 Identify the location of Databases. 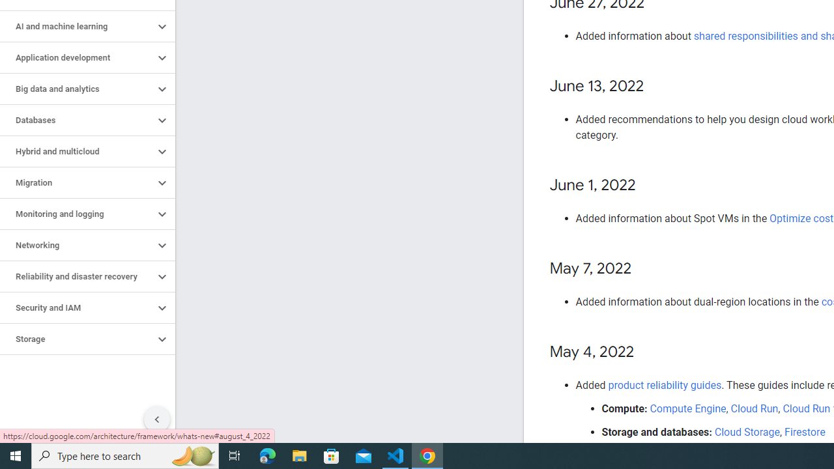
(77, 120).